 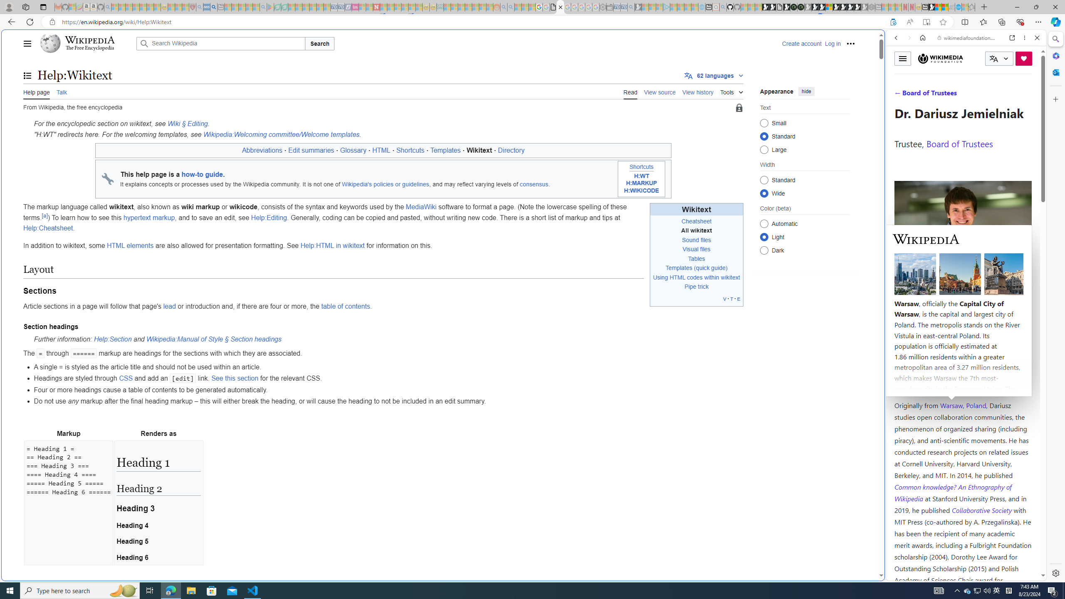 I want to click on Terms of Use Agreement - Sleeping, so click(x=277, y=7).